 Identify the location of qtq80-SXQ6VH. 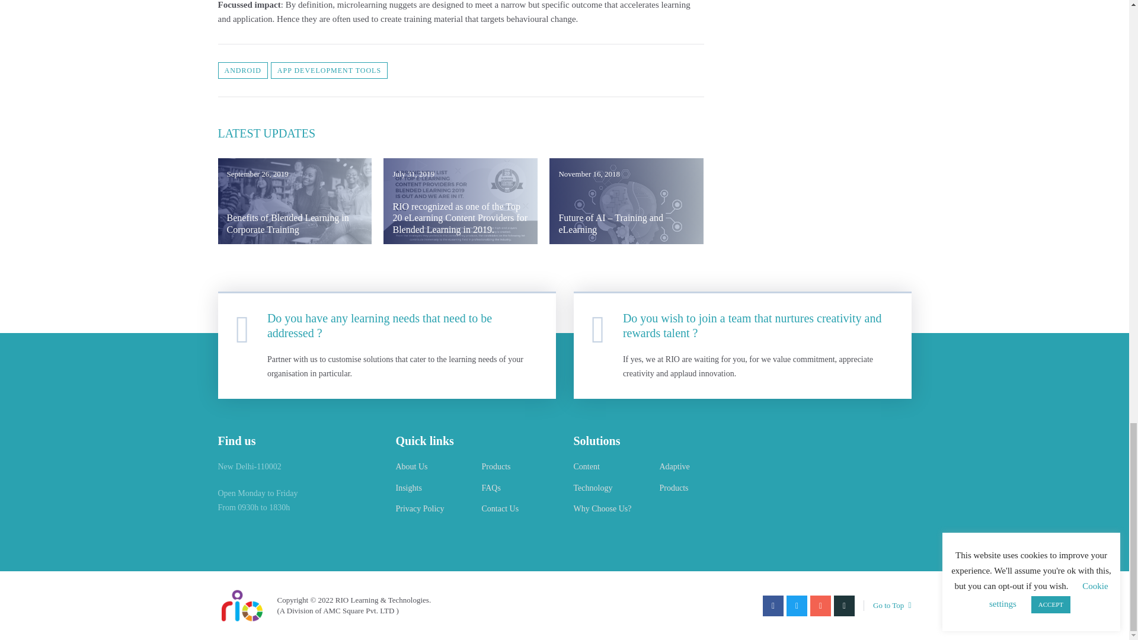
(295, 200).